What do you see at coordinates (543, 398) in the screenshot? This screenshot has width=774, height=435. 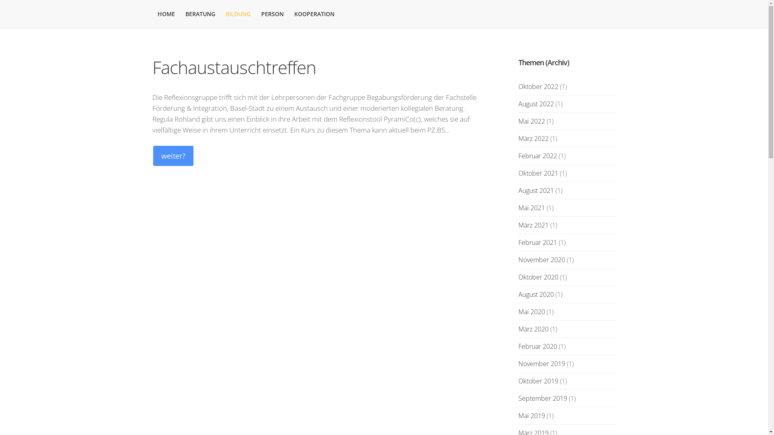 I see `September 2019` at bounding box center [543, 398].